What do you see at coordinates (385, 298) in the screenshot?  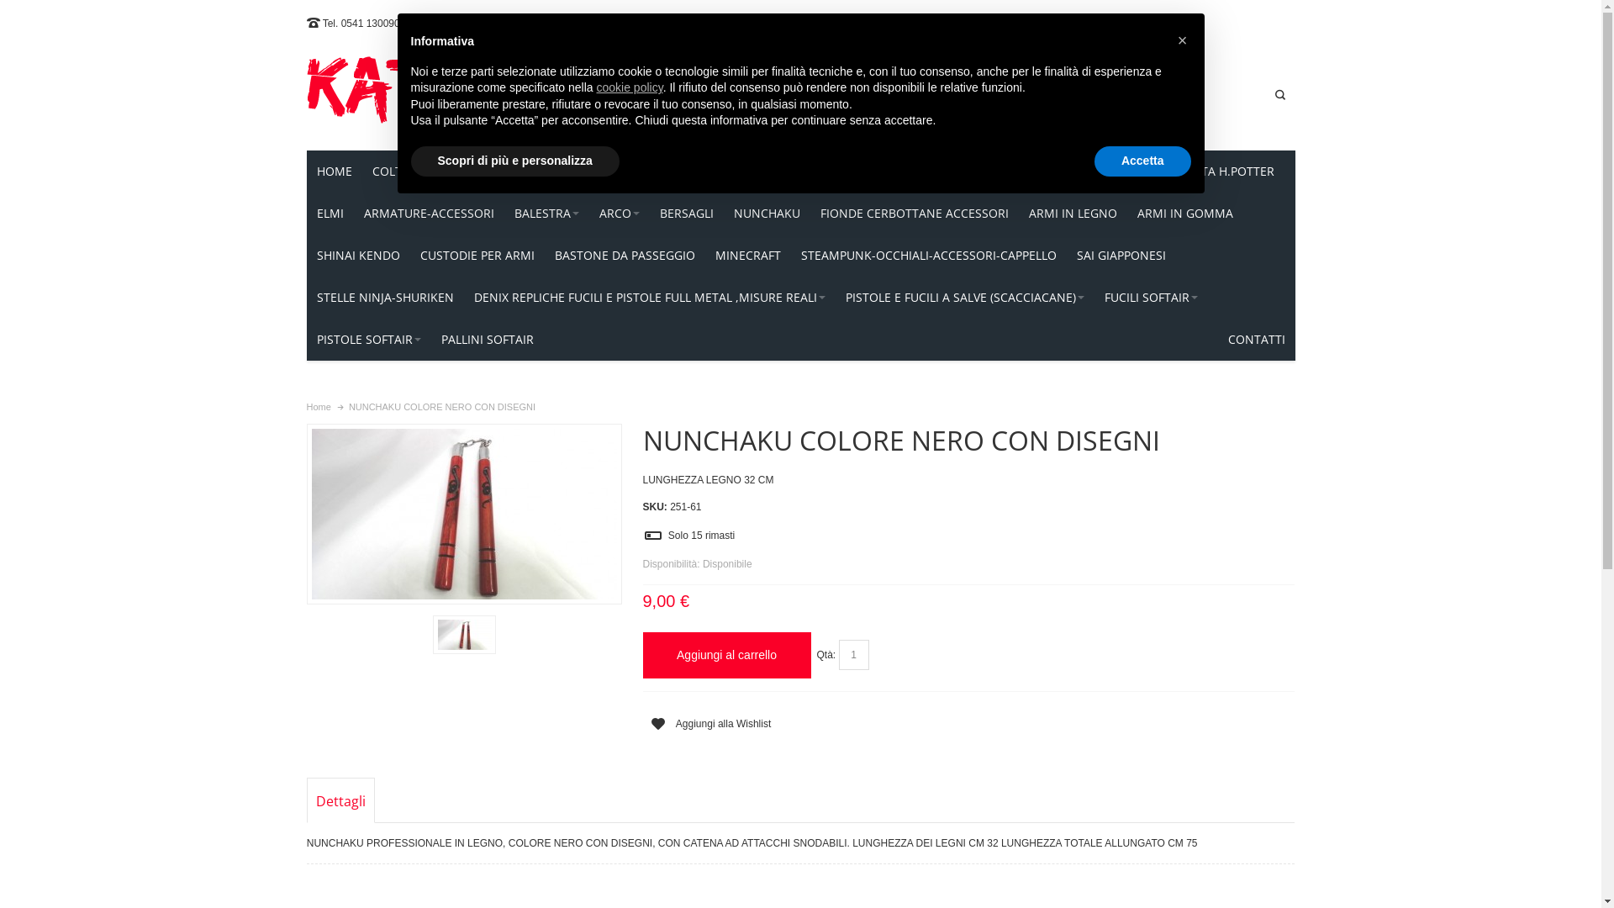 I see `STELLE NINJA-SHURIKEN` at bounding box center [385, 298].